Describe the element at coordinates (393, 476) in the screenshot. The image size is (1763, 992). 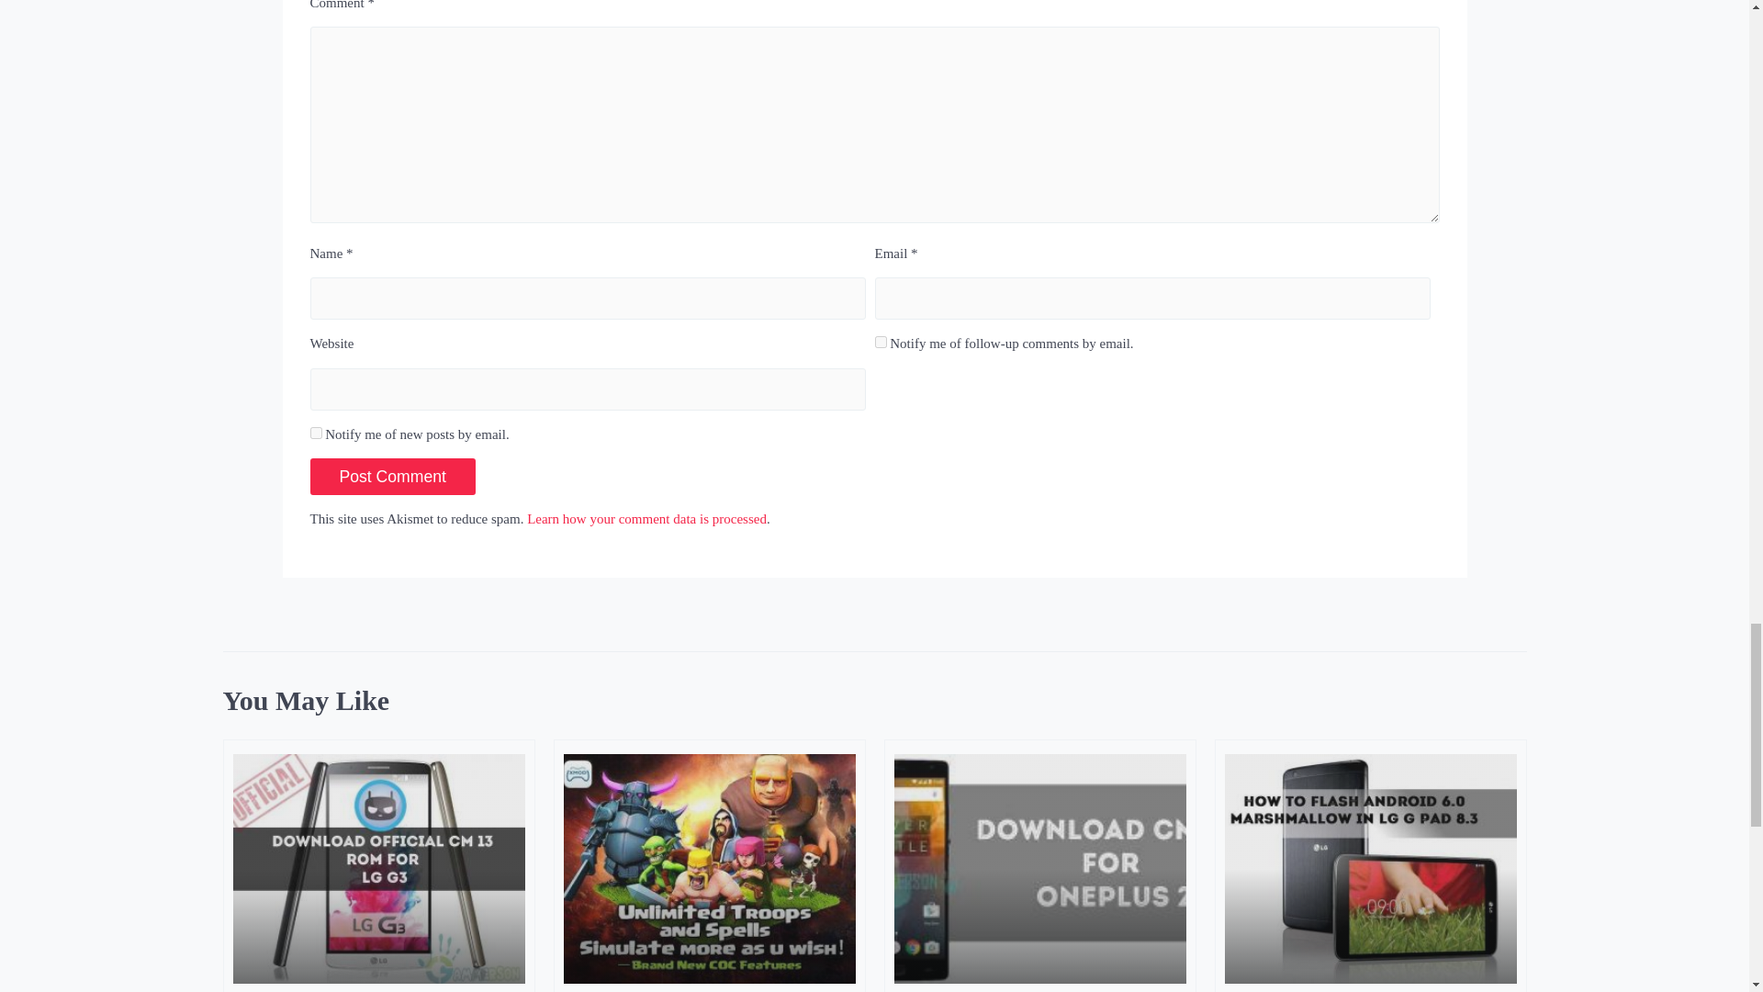
I see `Post Comment` at that location.